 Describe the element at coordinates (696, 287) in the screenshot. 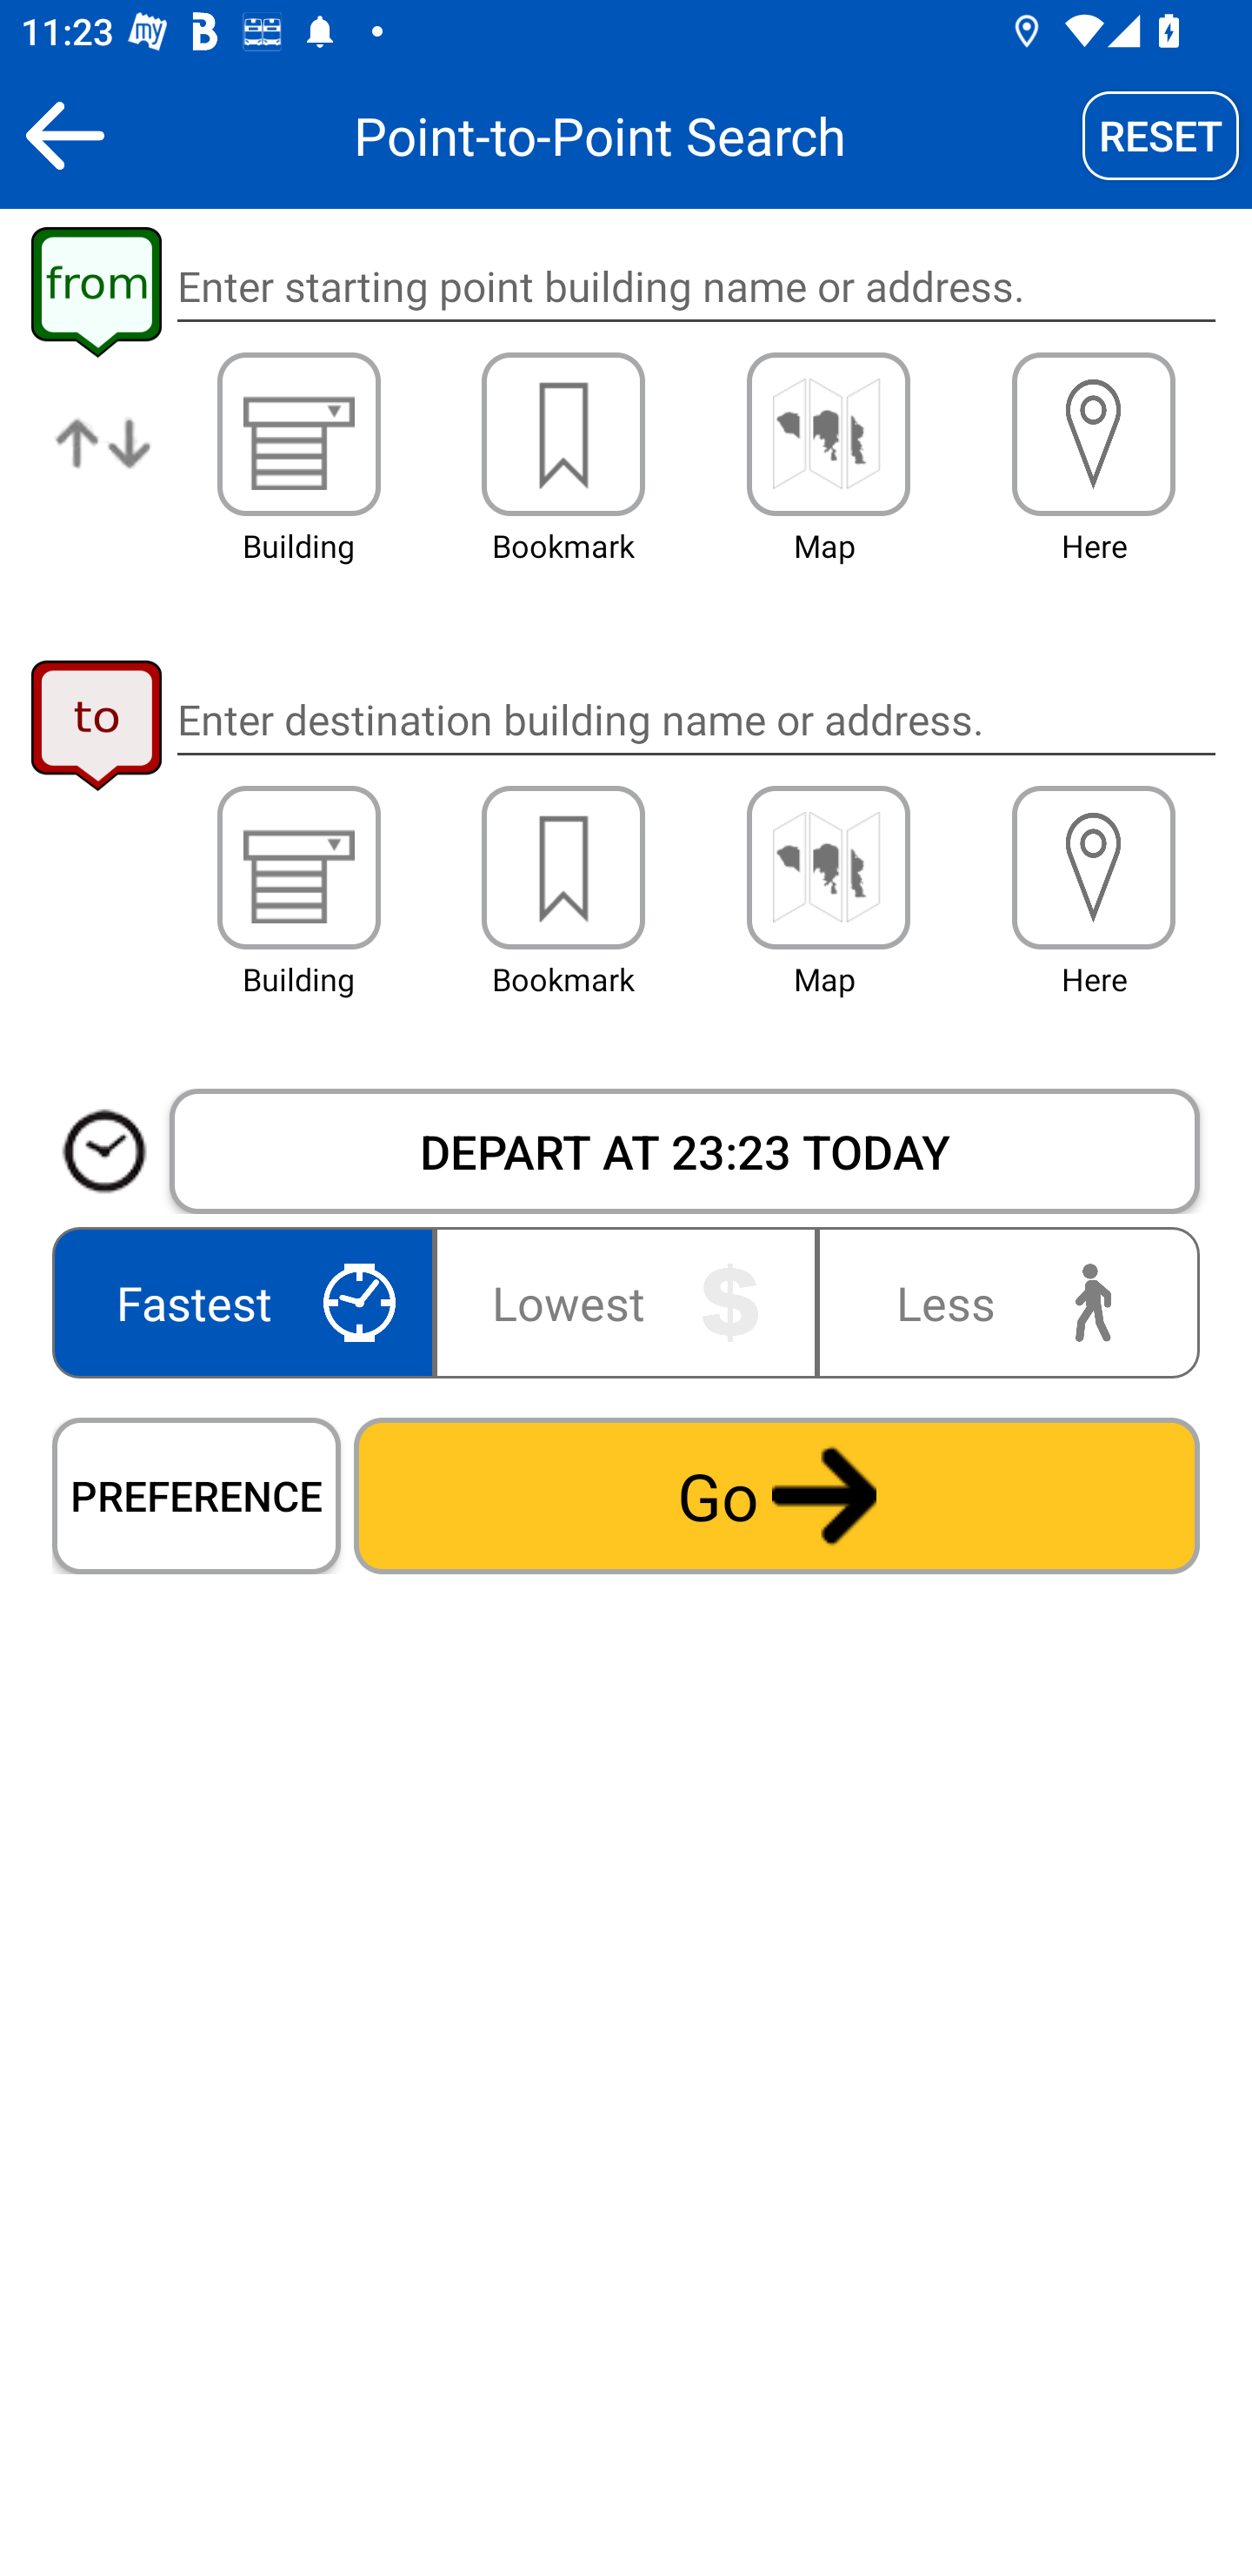

I see `Enter starting point building name or address.` at that location.